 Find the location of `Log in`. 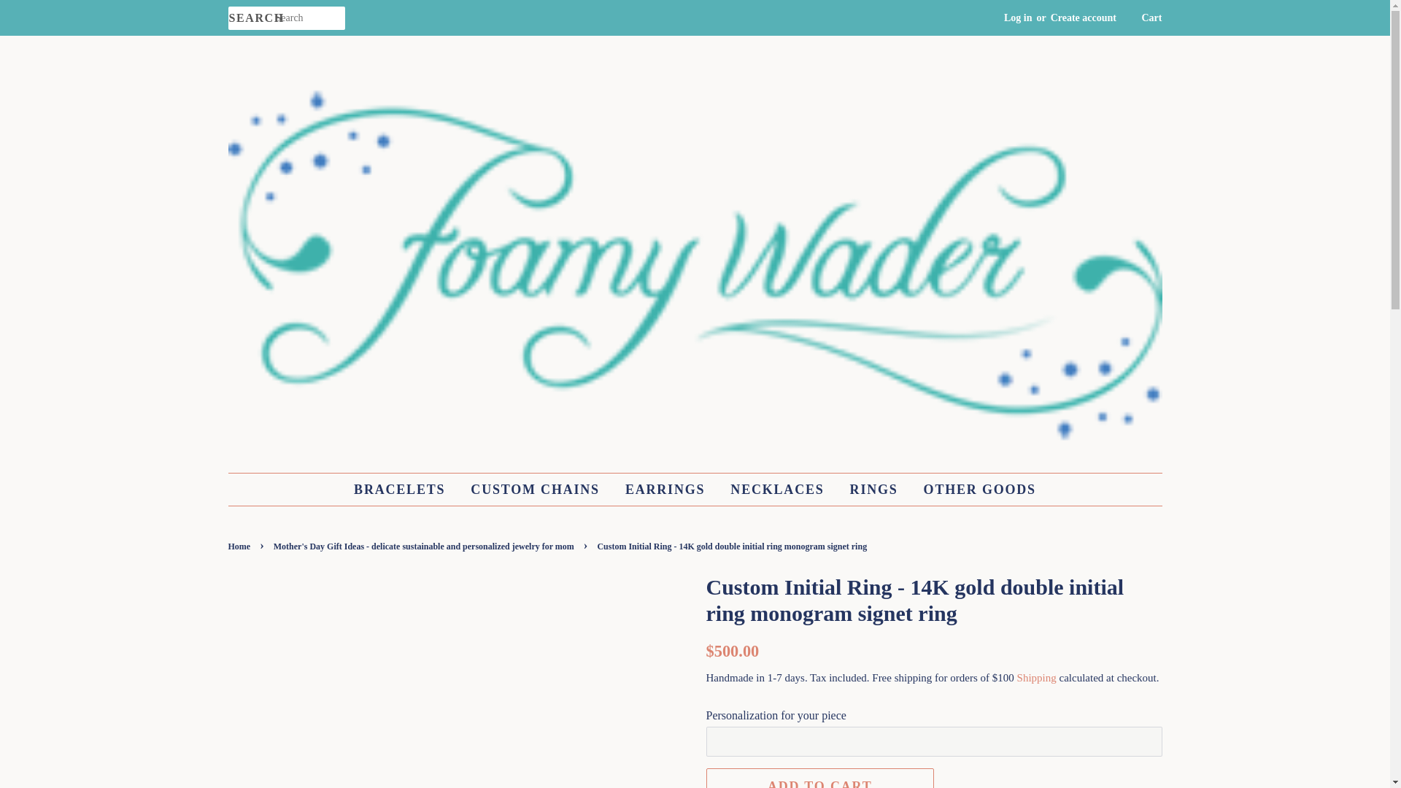

Log in is located at coordinates (1019, 18).